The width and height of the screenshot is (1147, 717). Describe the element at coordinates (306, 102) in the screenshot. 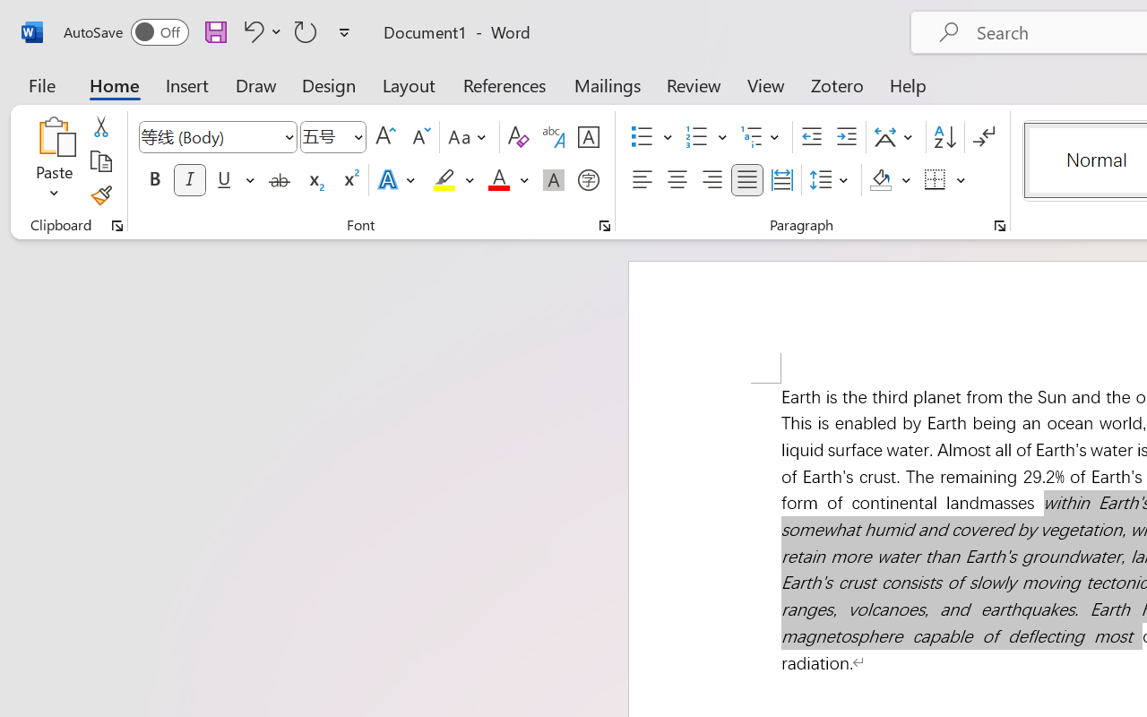

I see `Audio` at that location.